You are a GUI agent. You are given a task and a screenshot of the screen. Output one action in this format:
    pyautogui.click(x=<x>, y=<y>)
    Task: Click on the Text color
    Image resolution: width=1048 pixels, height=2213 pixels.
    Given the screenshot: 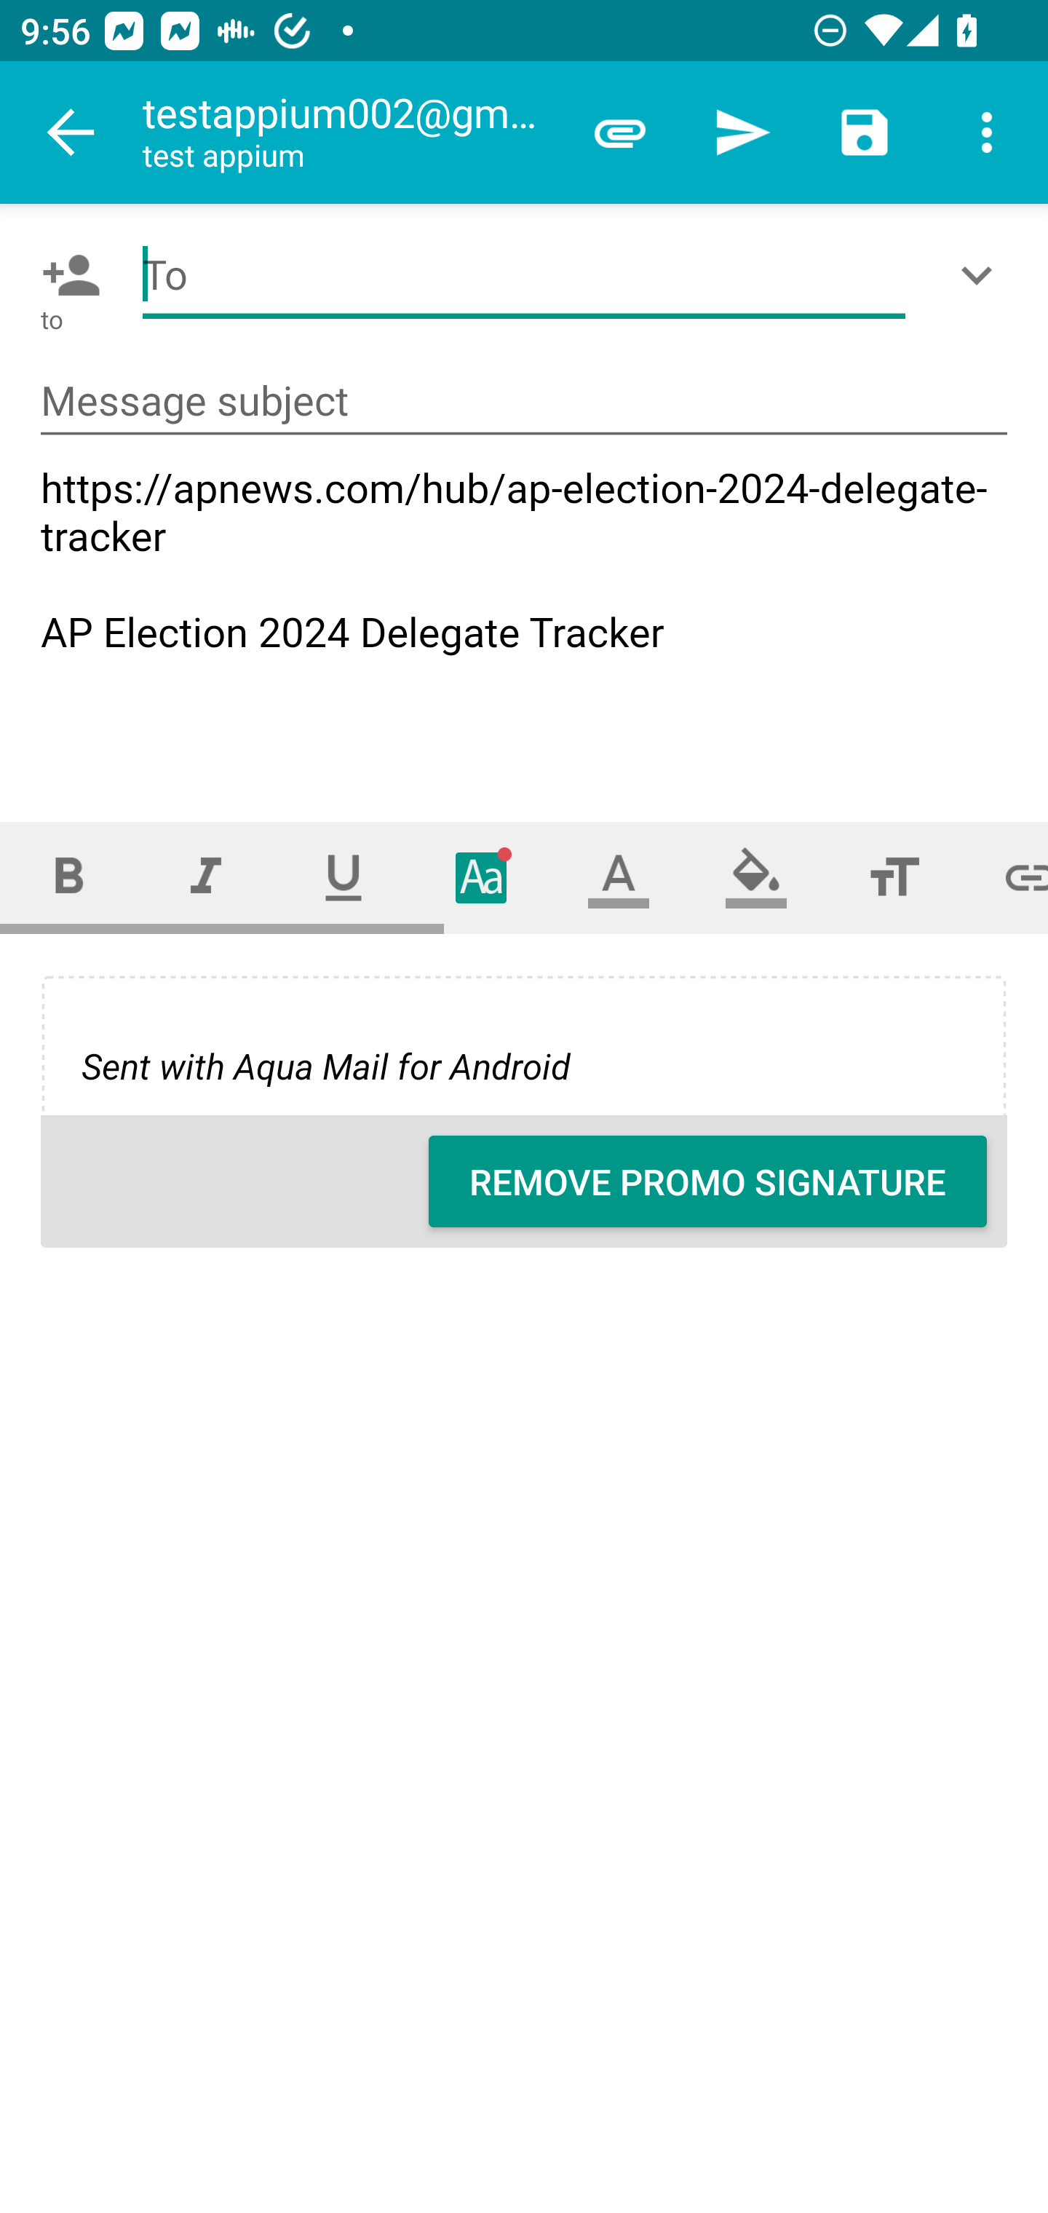 What is the action you would take?
    pyautogui.click(x=619, y=876)
    